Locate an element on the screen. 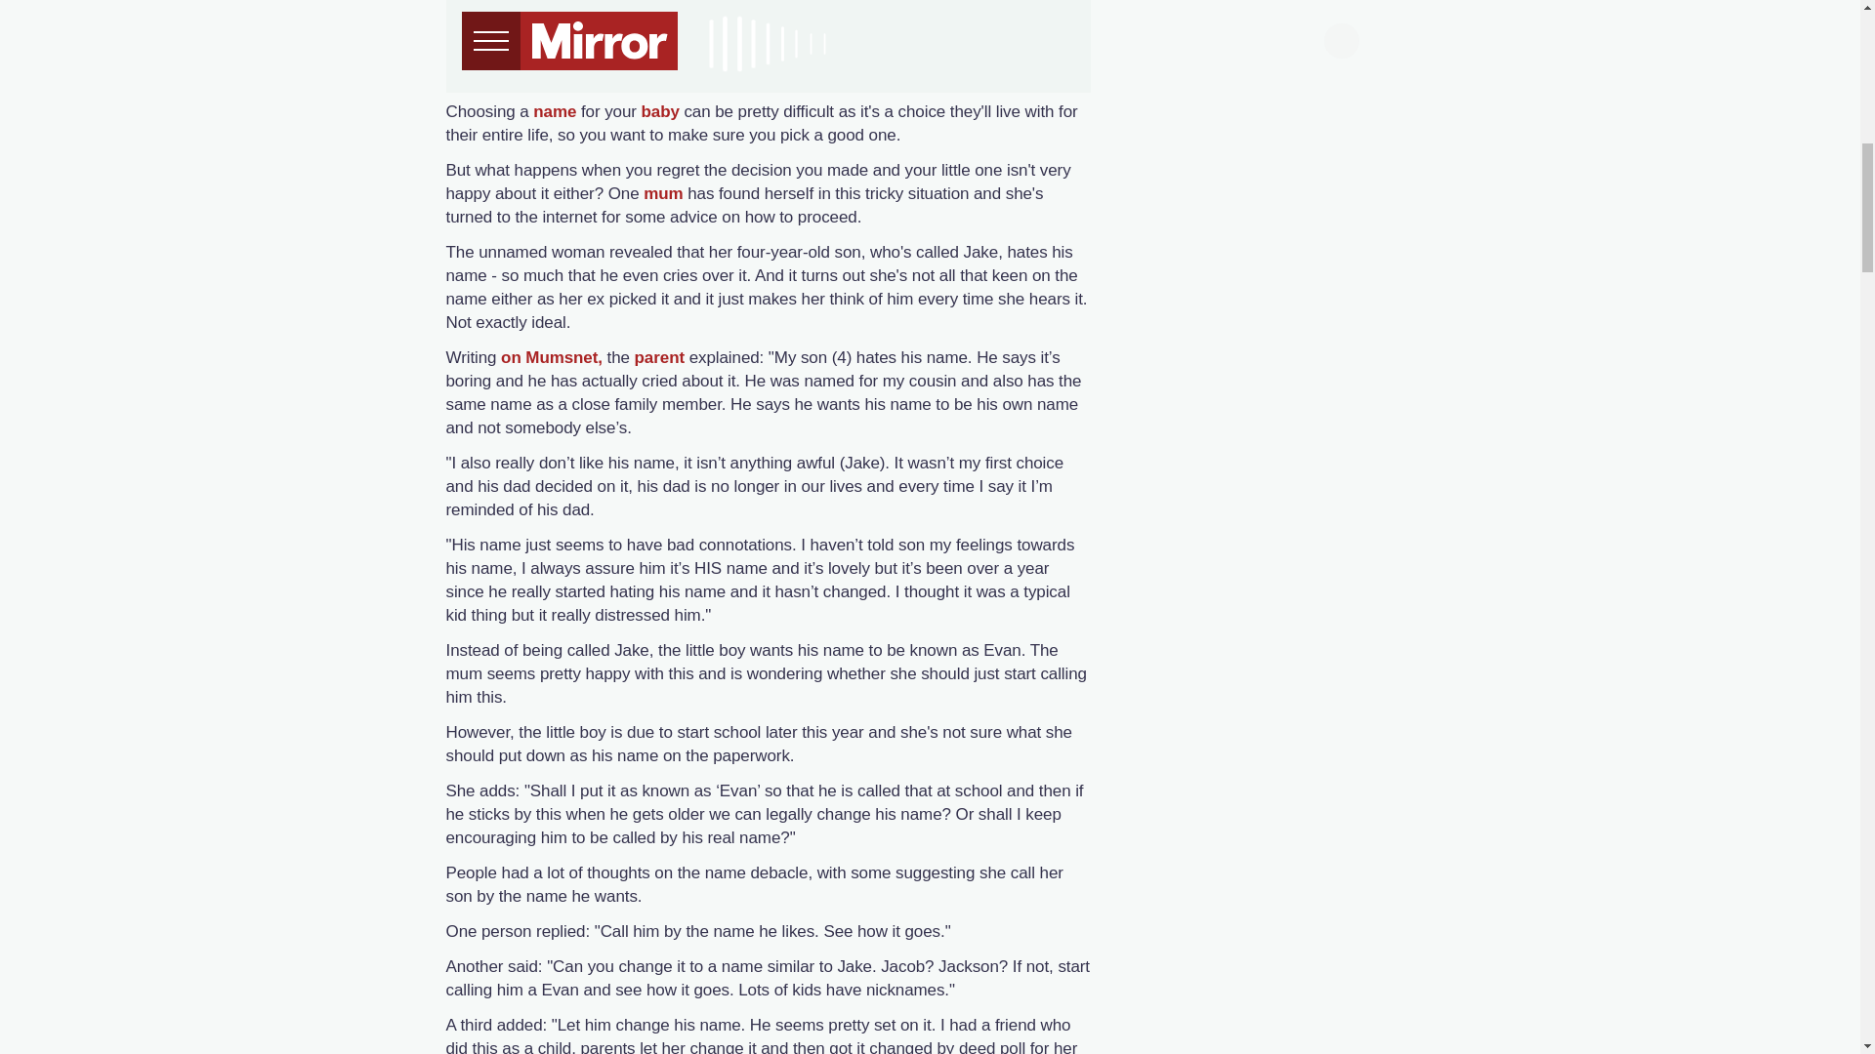 The image size is (1875, 1054). name is located at coordinates (554, 111).